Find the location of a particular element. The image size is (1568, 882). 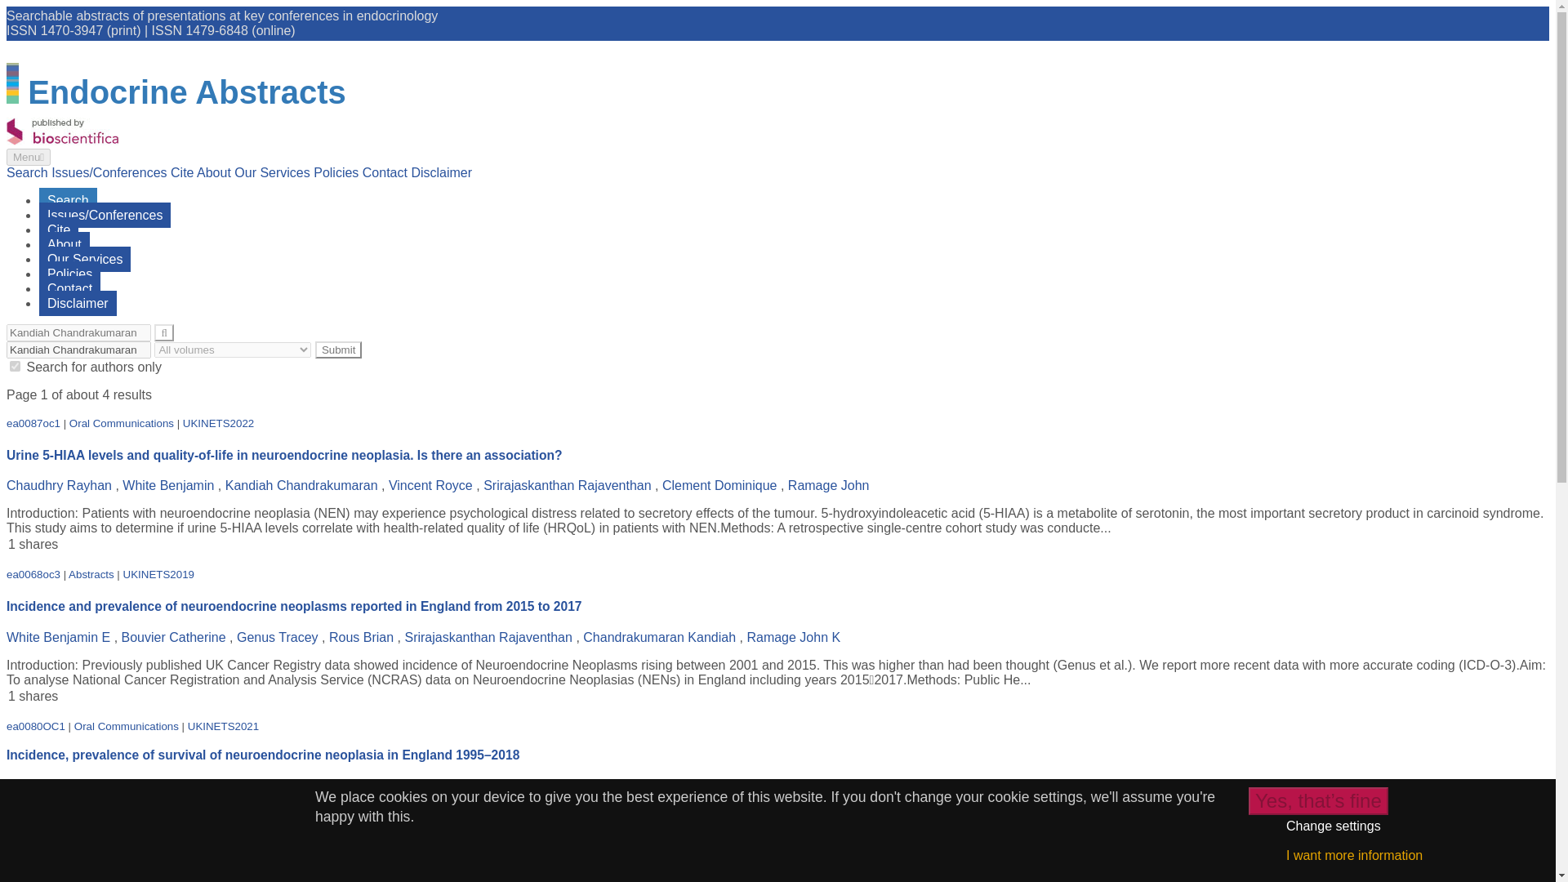

Our Services is located at coordinates (85, 259).